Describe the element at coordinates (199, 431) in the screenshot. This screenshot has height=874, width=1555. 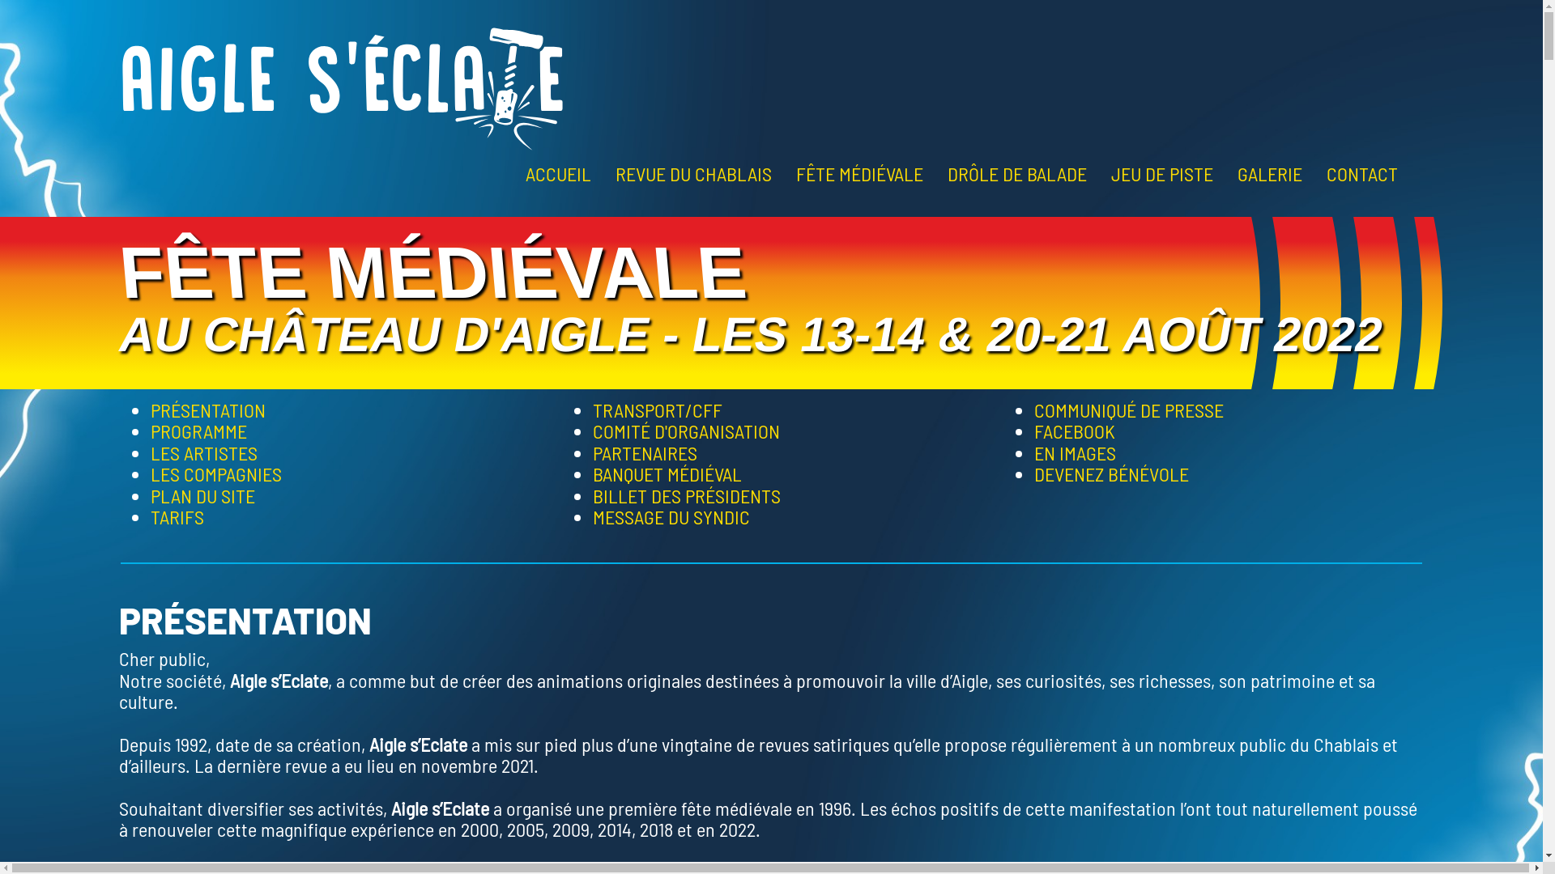
I see `PROGRAMME` at that location.